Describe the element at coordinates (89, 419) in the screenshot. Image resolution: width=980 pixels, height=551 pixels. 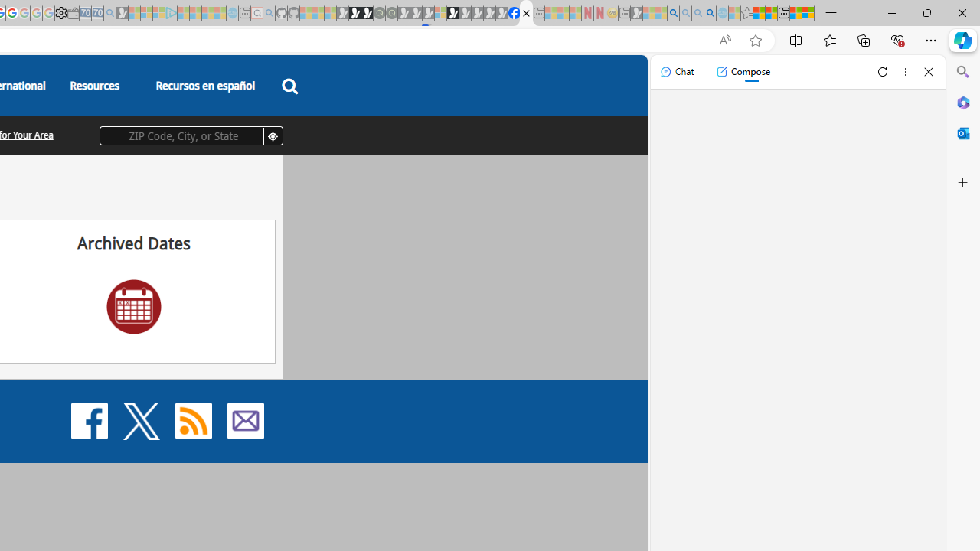
I see `Facebook` at that location.